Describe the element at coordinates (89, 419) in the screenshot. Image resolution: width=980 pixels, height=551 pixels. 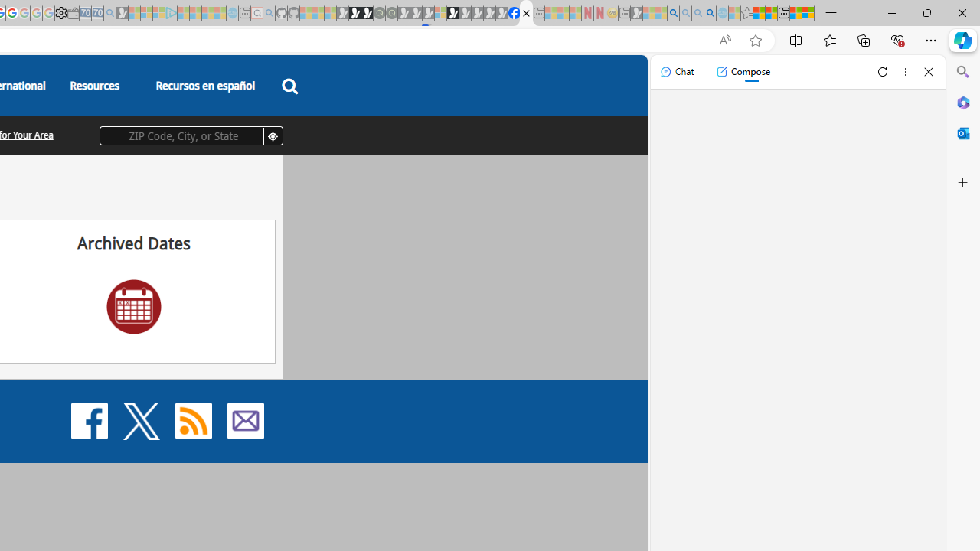
I see `Facebook` at that location.